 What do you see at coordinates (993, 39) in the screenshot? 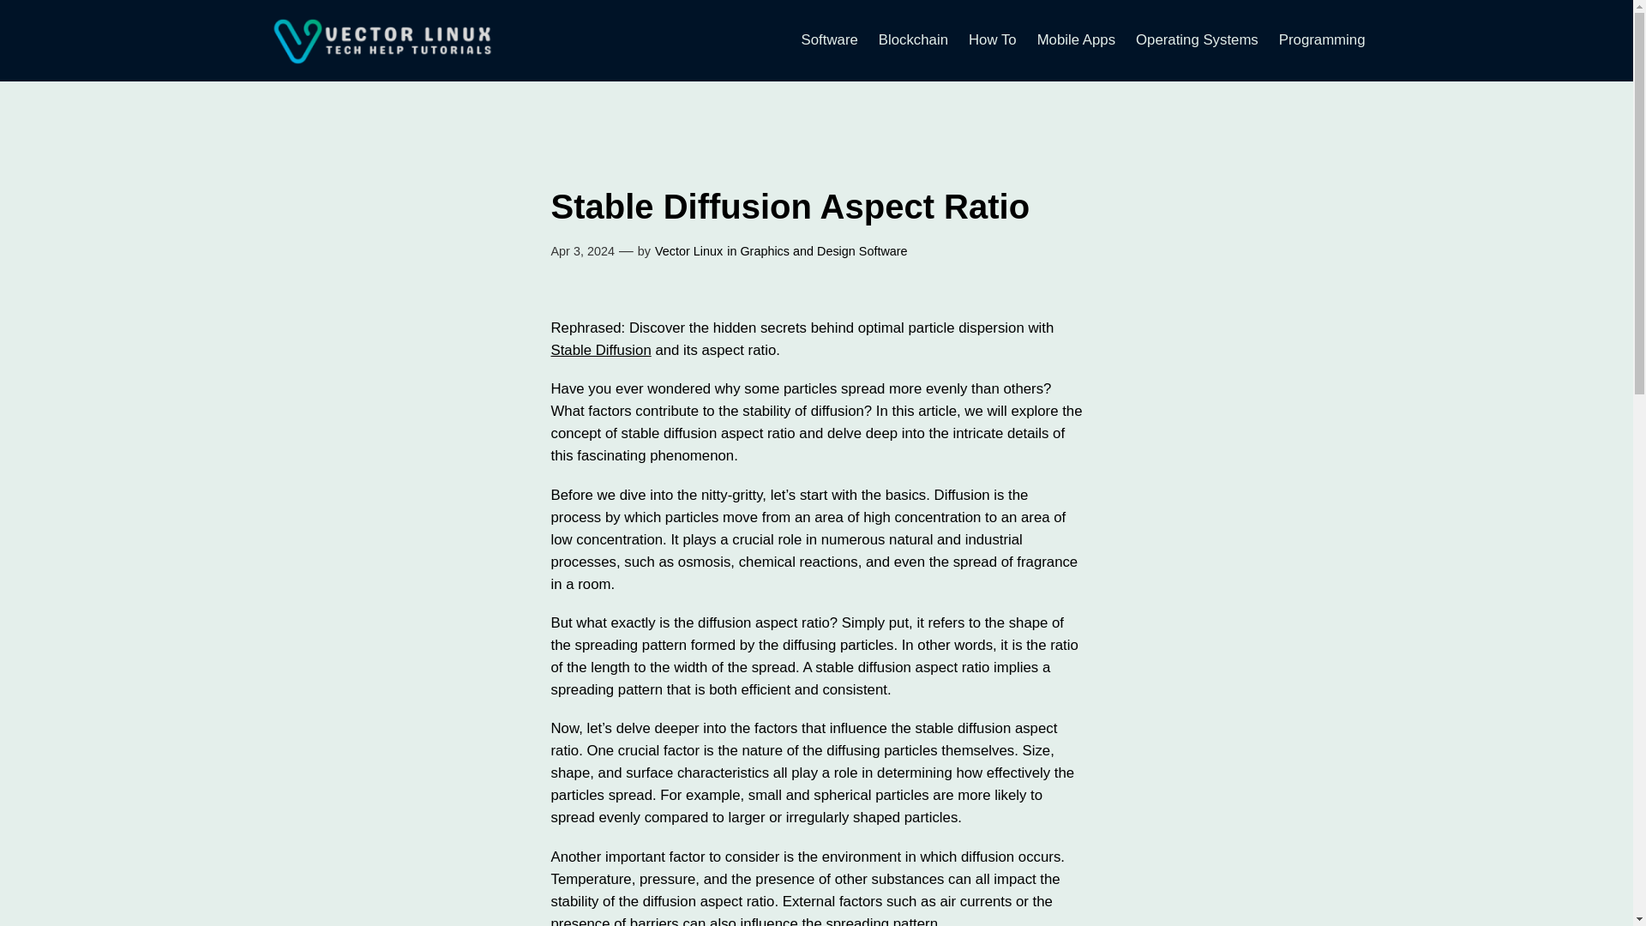
I see `How To` at bounding box center [993, 39].